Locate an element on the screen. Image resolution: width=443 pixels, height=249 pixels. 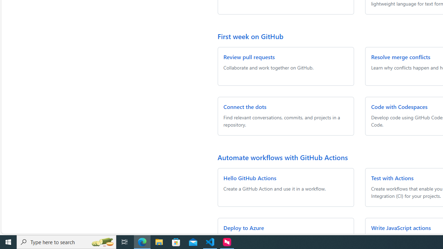
Connect the dots is located at coordinates (245, 107).